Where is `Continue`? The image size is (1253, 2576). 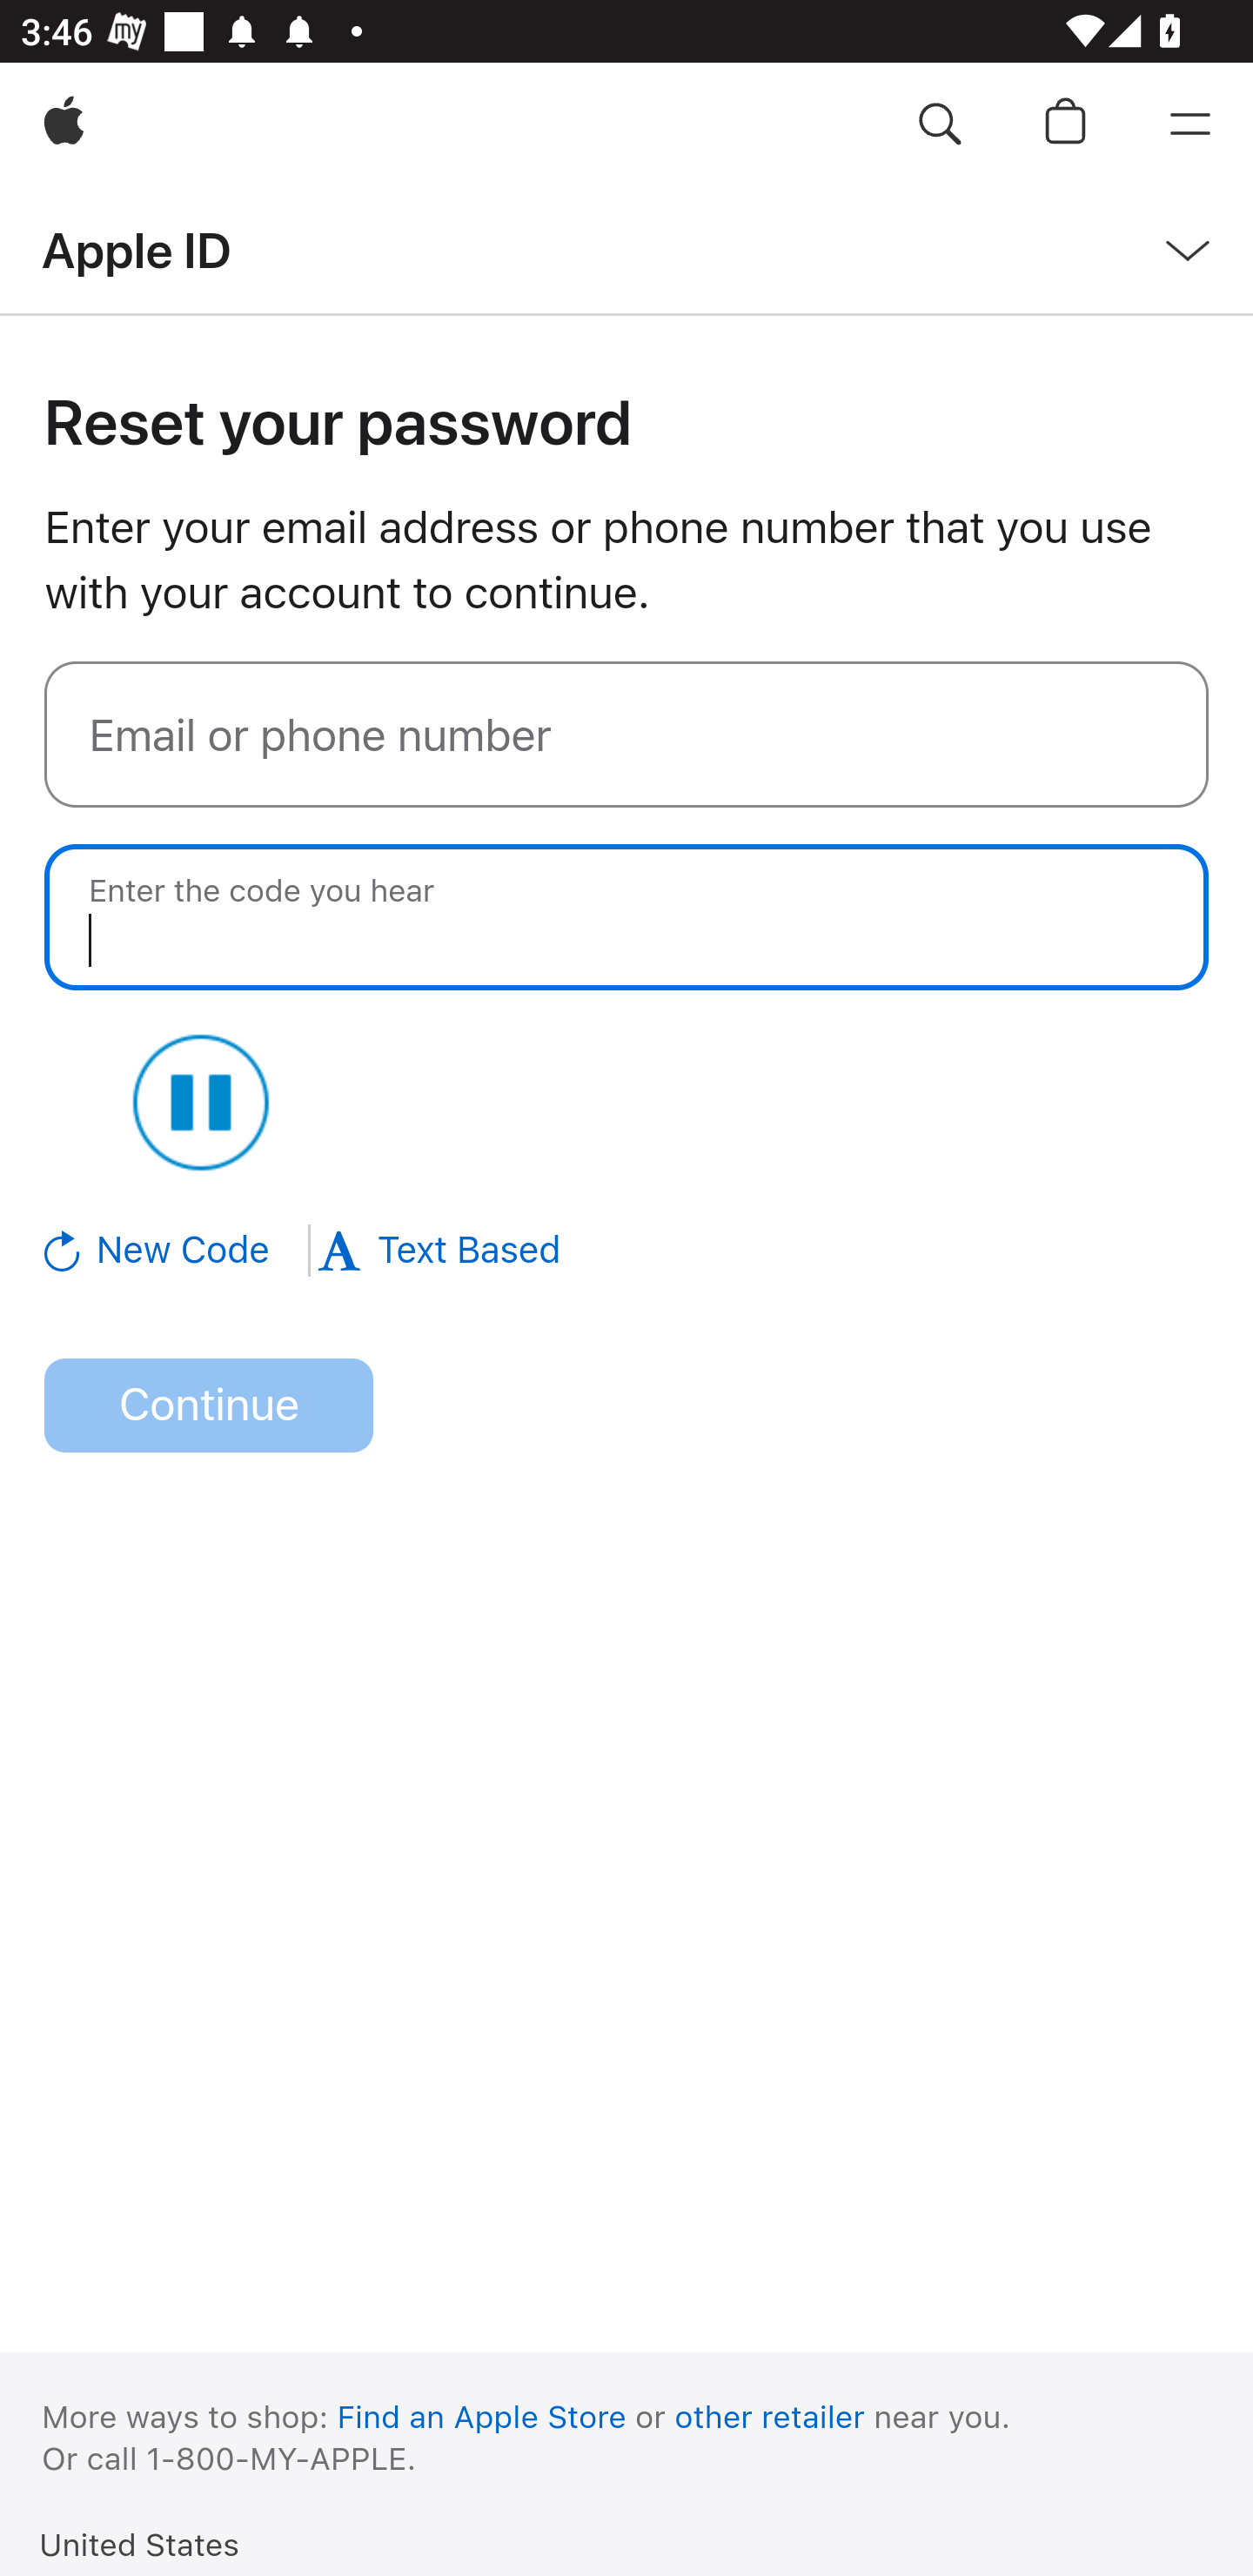 Continue is located at coordinates (209, 1406).